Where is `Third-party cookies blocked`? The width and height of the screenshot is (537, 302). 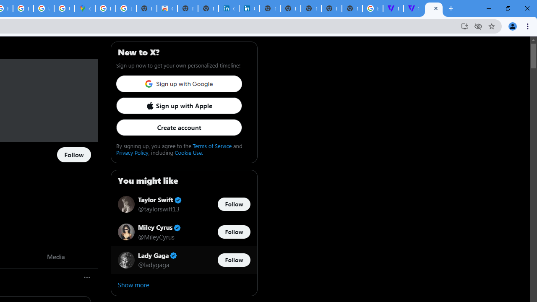 Third-party cookies blocked is located at coordinates (478, 26).